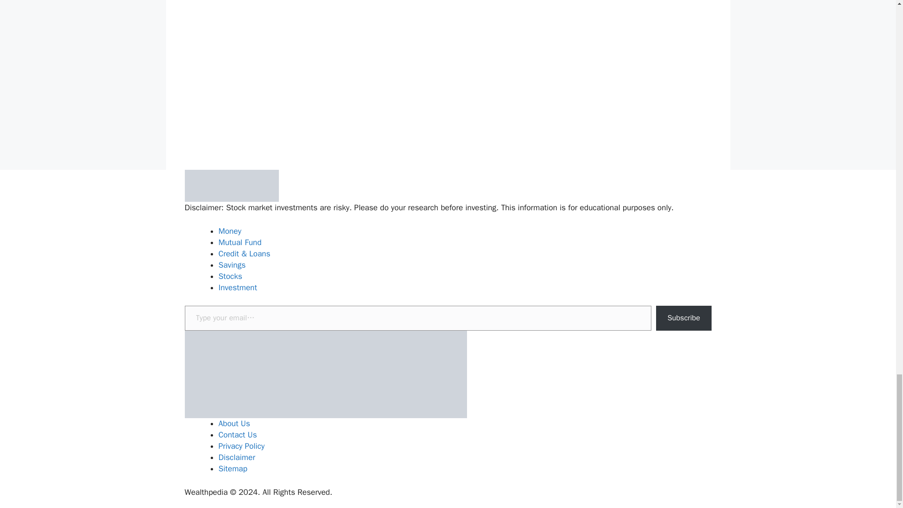 The image size is (903, 508). I want to click on Please fill in this field., so click(418, 318).